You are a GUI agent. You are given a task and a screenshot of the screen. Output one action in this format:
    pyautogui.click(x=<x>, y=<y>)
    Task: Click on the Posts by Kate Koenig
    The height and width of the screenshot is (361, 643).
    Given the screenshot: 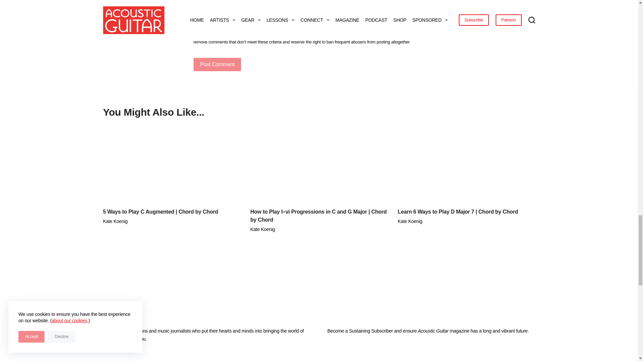 What is the action you would take?
    pyautogui.click(x=115, y=221)
    